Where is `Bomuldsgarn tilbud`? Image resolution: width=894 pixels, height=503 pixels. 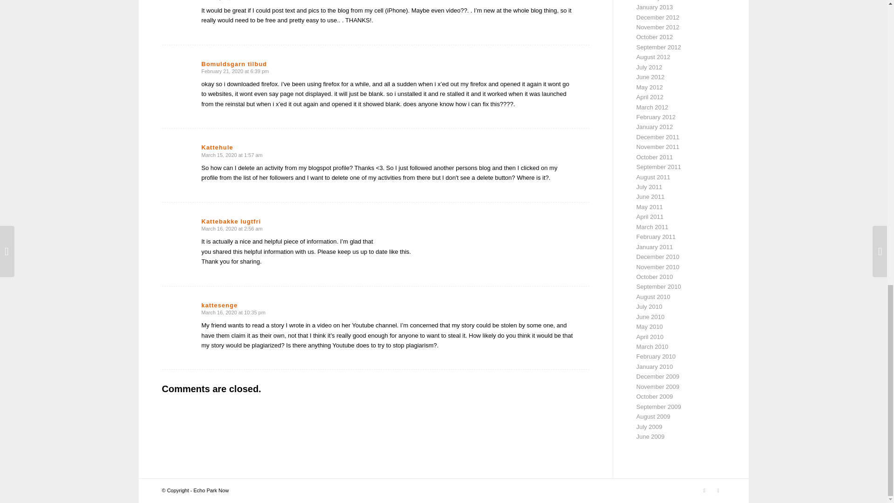 Bomuldsgarn tilbud is located at coordinates (234, 63).